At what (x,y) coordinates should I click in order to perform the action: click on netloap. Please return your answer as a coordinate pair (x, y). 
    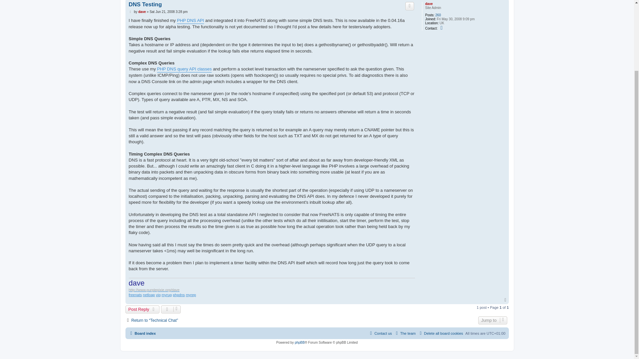
    Looking at the image, I should click on (148, 295).